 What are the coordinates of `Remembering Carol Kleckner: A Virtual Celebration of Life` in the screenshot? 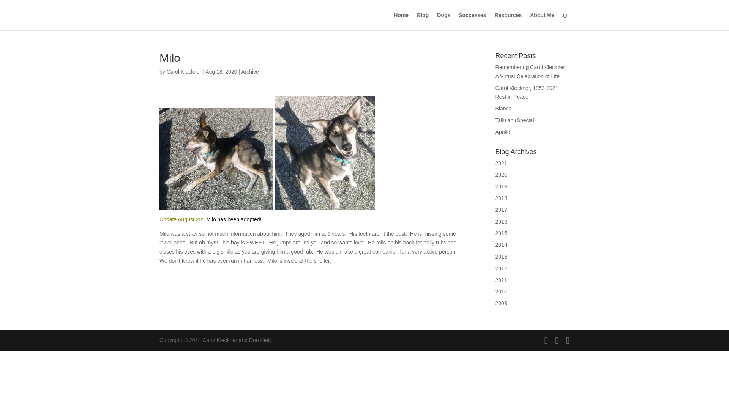 It's located at (531, 71).